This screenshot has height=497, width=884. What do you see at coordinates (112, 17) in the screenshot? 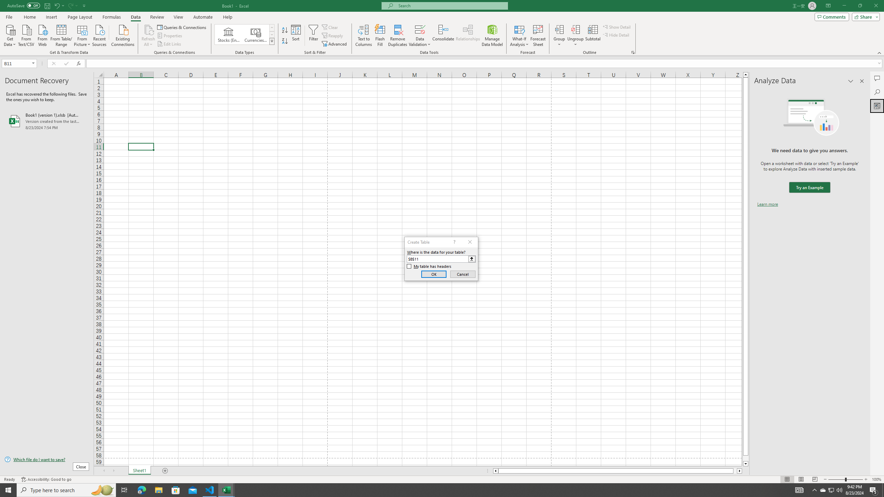
I see `Formulas` at bounding box center [112, 17].